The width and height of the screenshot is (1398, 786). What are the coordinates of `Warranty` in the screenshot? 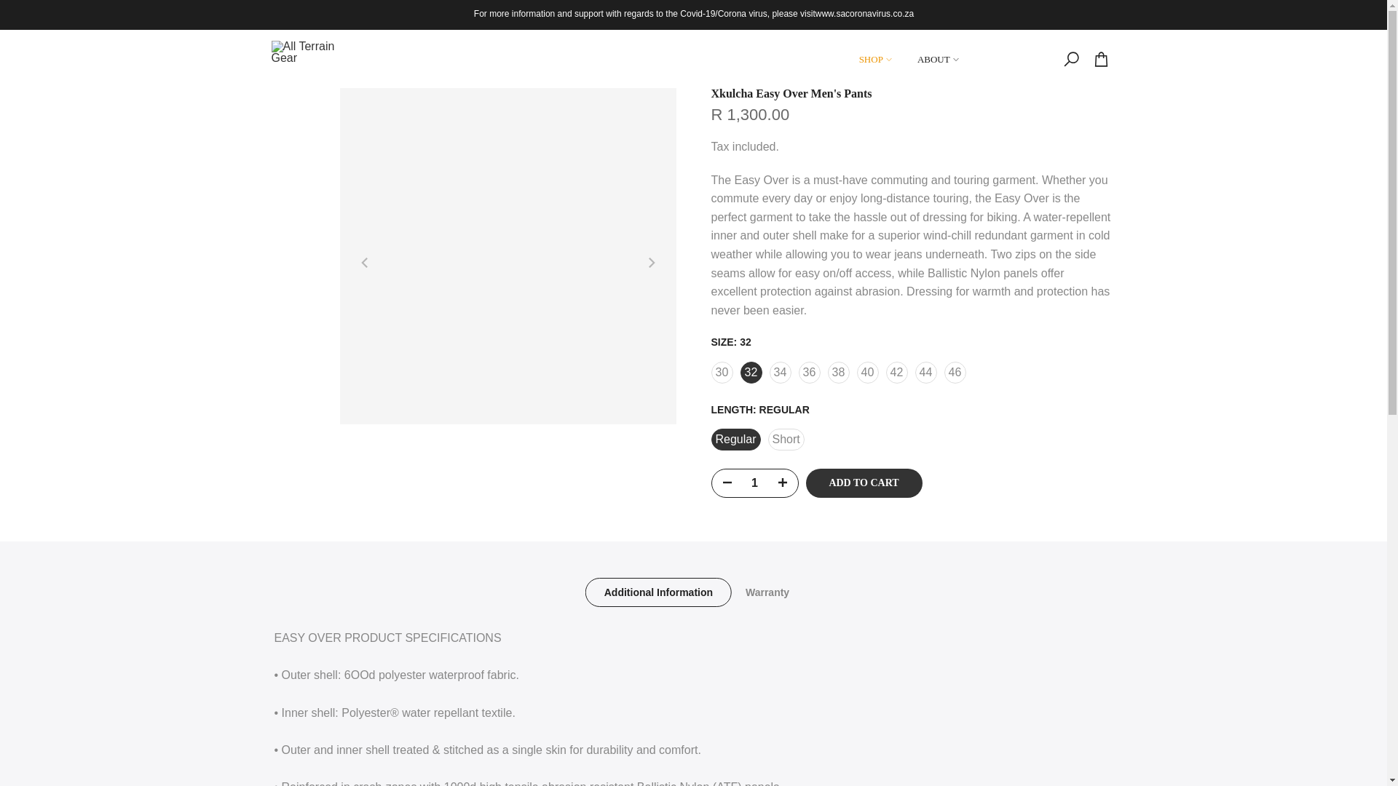 It's located at (766, 592).